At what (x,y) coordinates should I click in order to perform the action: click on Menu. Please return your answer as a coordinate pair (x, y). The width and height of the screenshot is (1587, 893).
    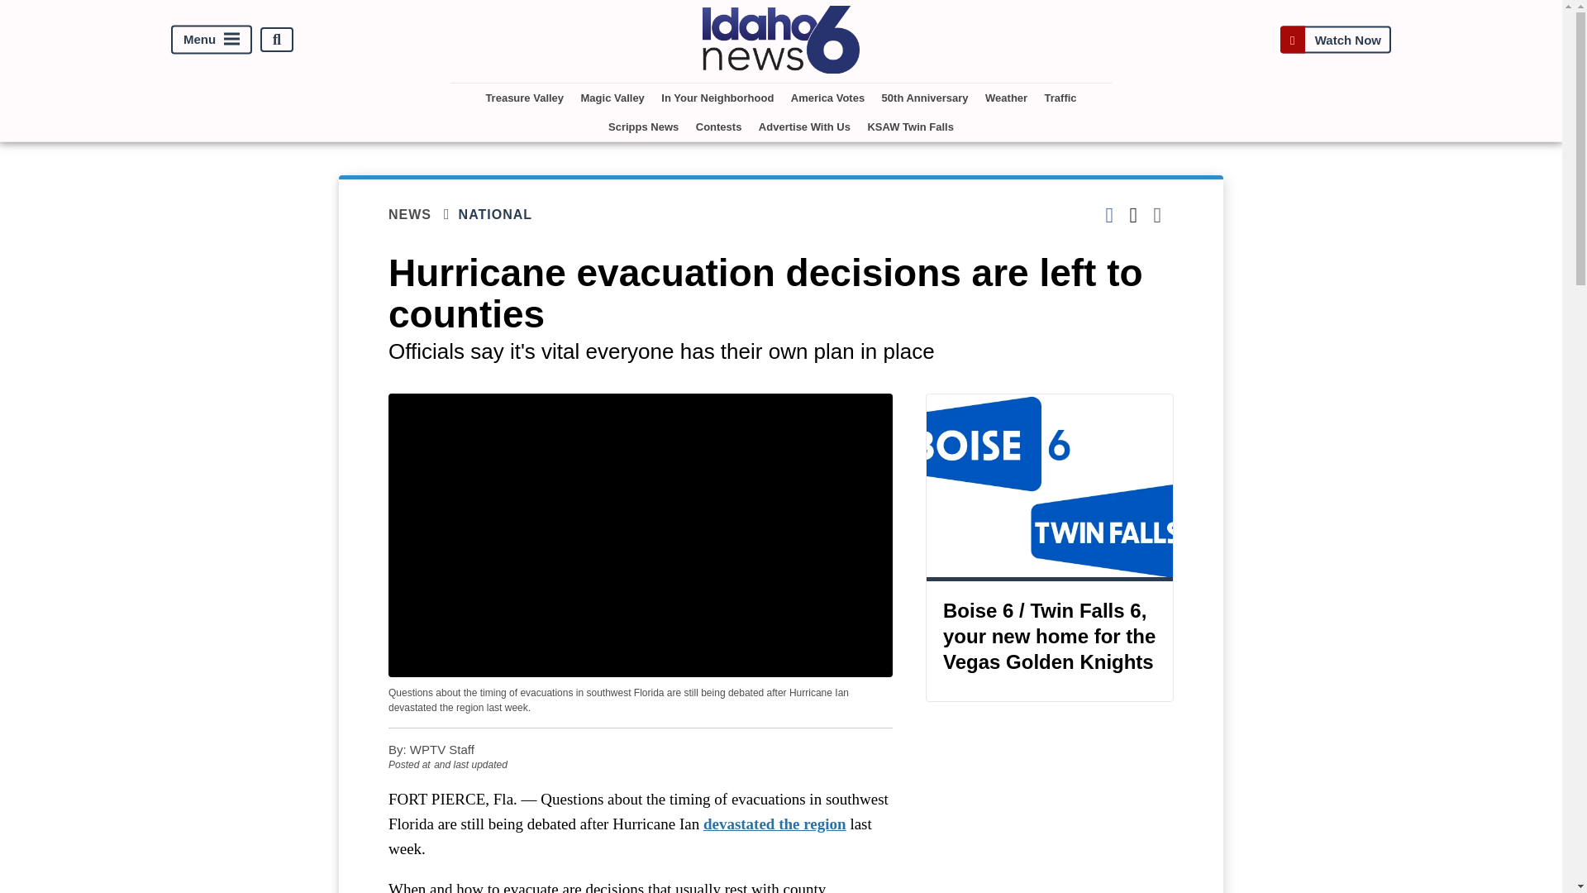
    Looking at the image, I should click on (212, 40).